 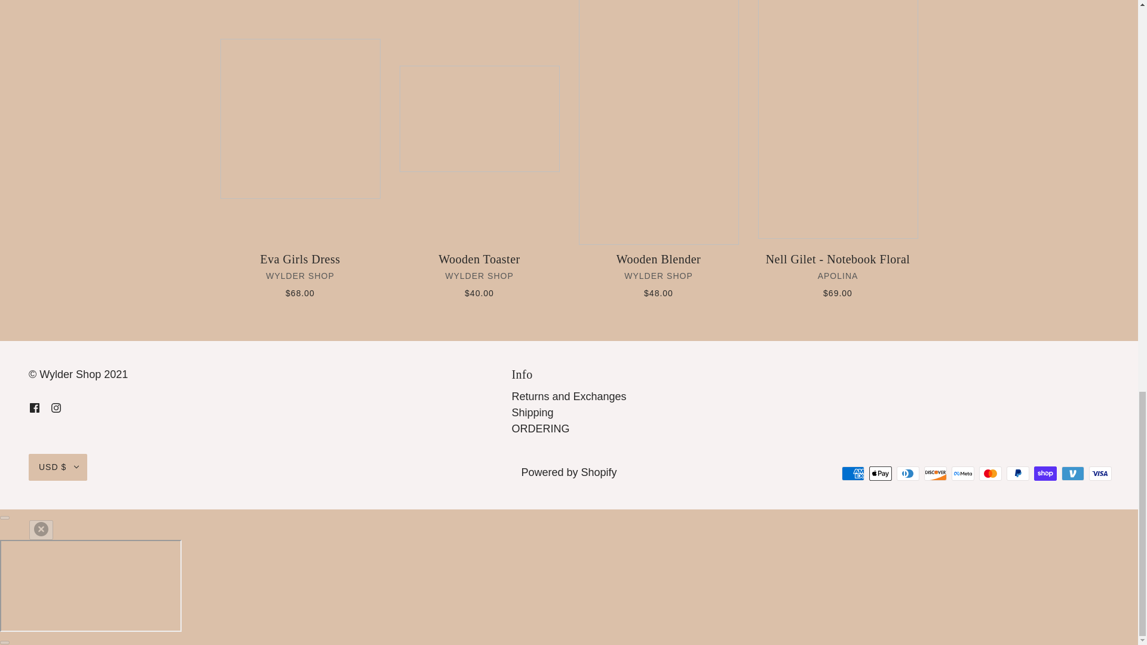 I want to click on American Express, so click(x=853, y=473).